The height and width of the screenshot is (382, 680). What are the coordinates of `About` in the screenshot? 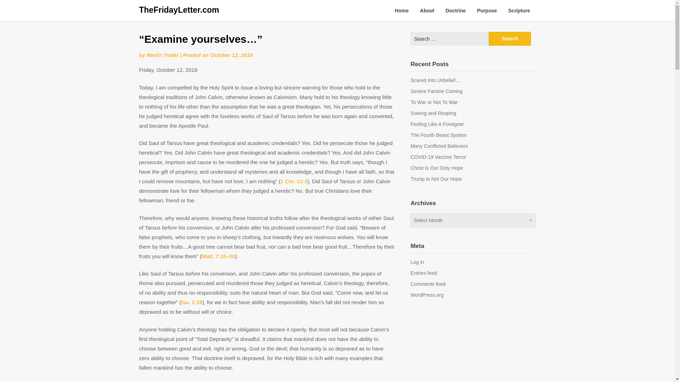 It's located at (427, 11).